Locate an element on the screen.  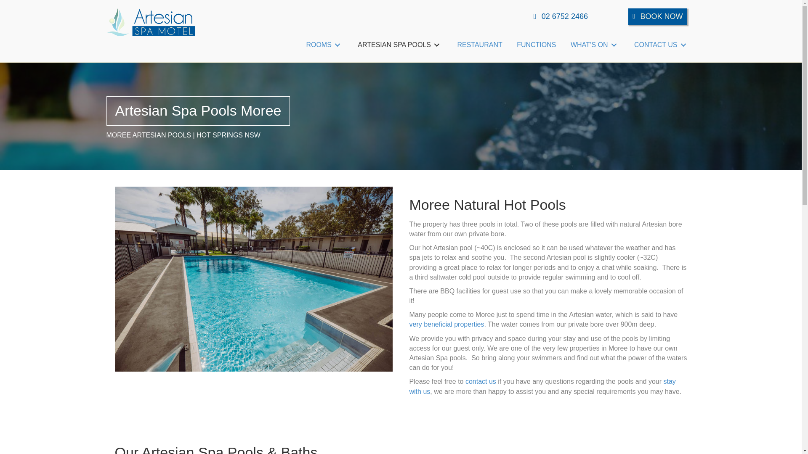
02 6752 2466 is located at coordinates (561, 17).